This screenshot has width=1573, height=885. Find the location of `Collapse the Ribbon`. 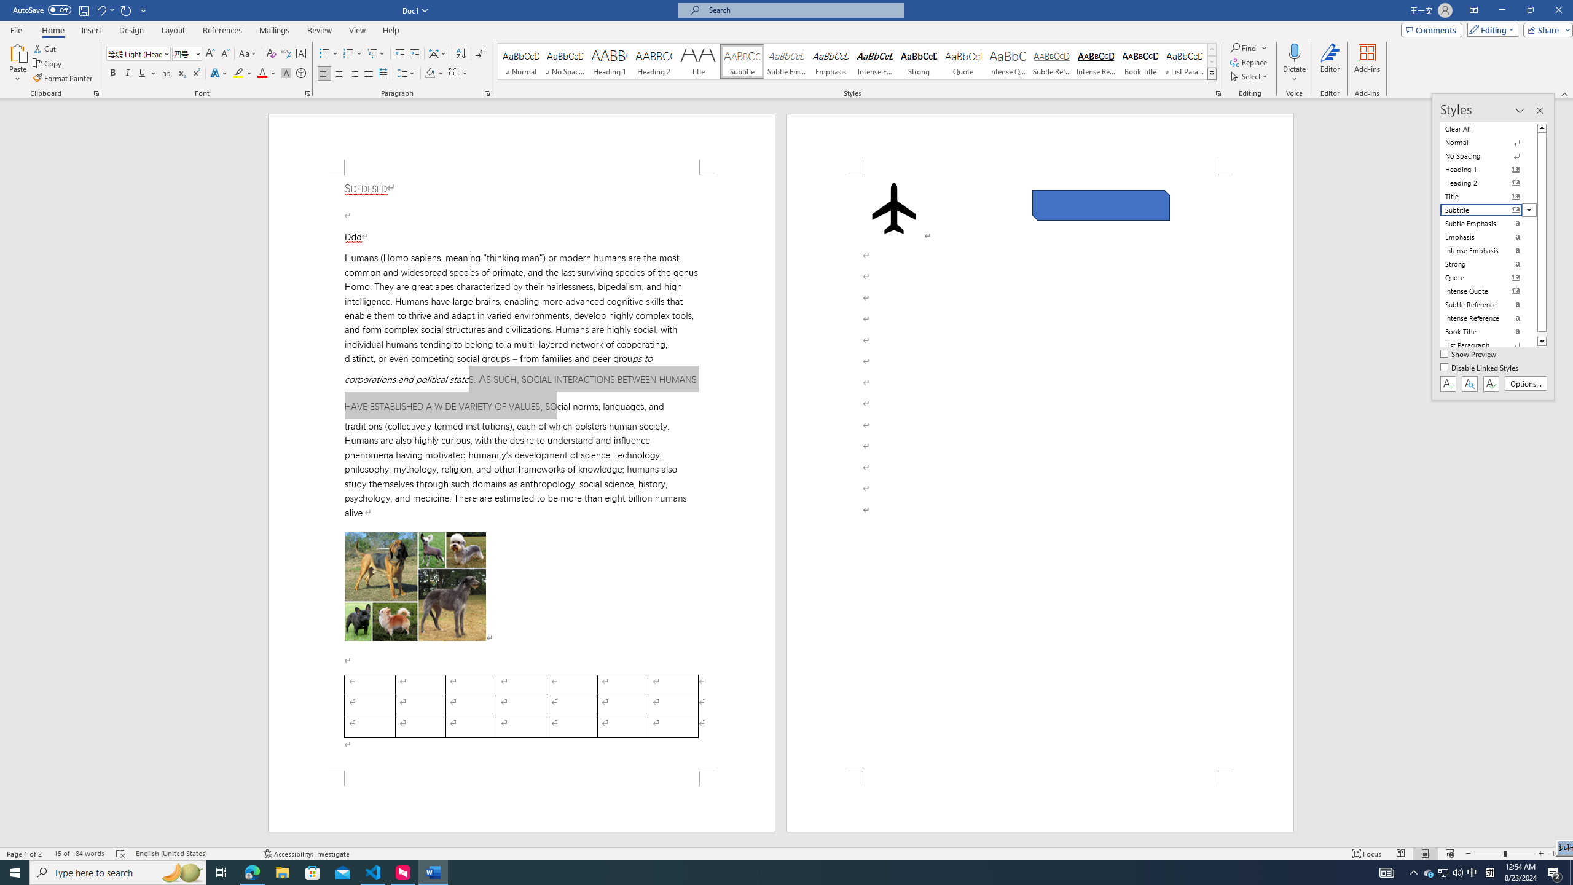

Collapse the Ribbon is located at coordinates (1565, 93).